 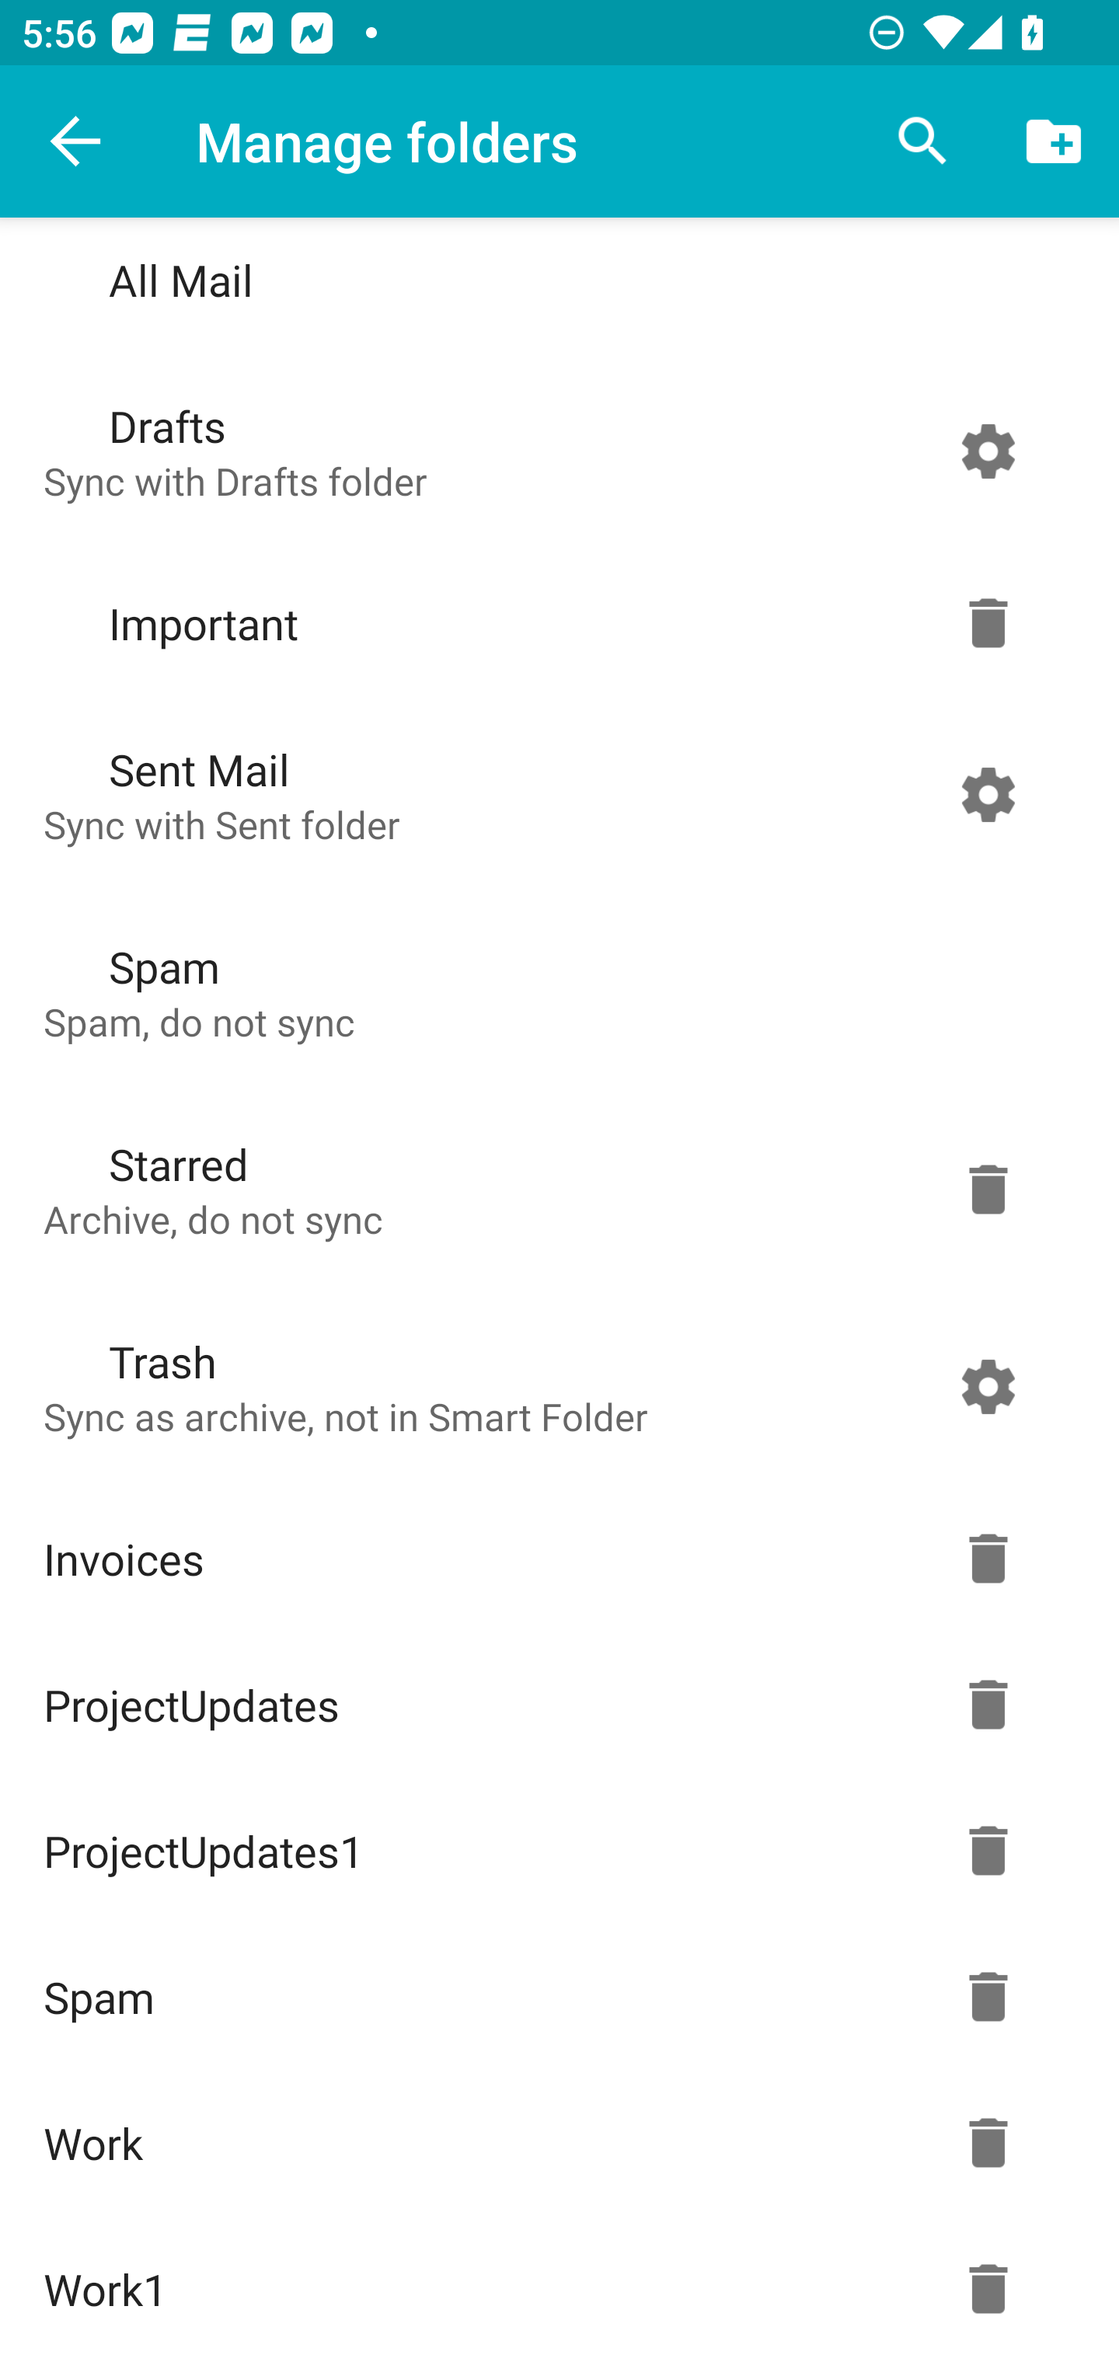 What do you see at coordinates (553, 1995) in the screenshot?
I see `Spam Folder settings` at bounding box center [553, 1995].